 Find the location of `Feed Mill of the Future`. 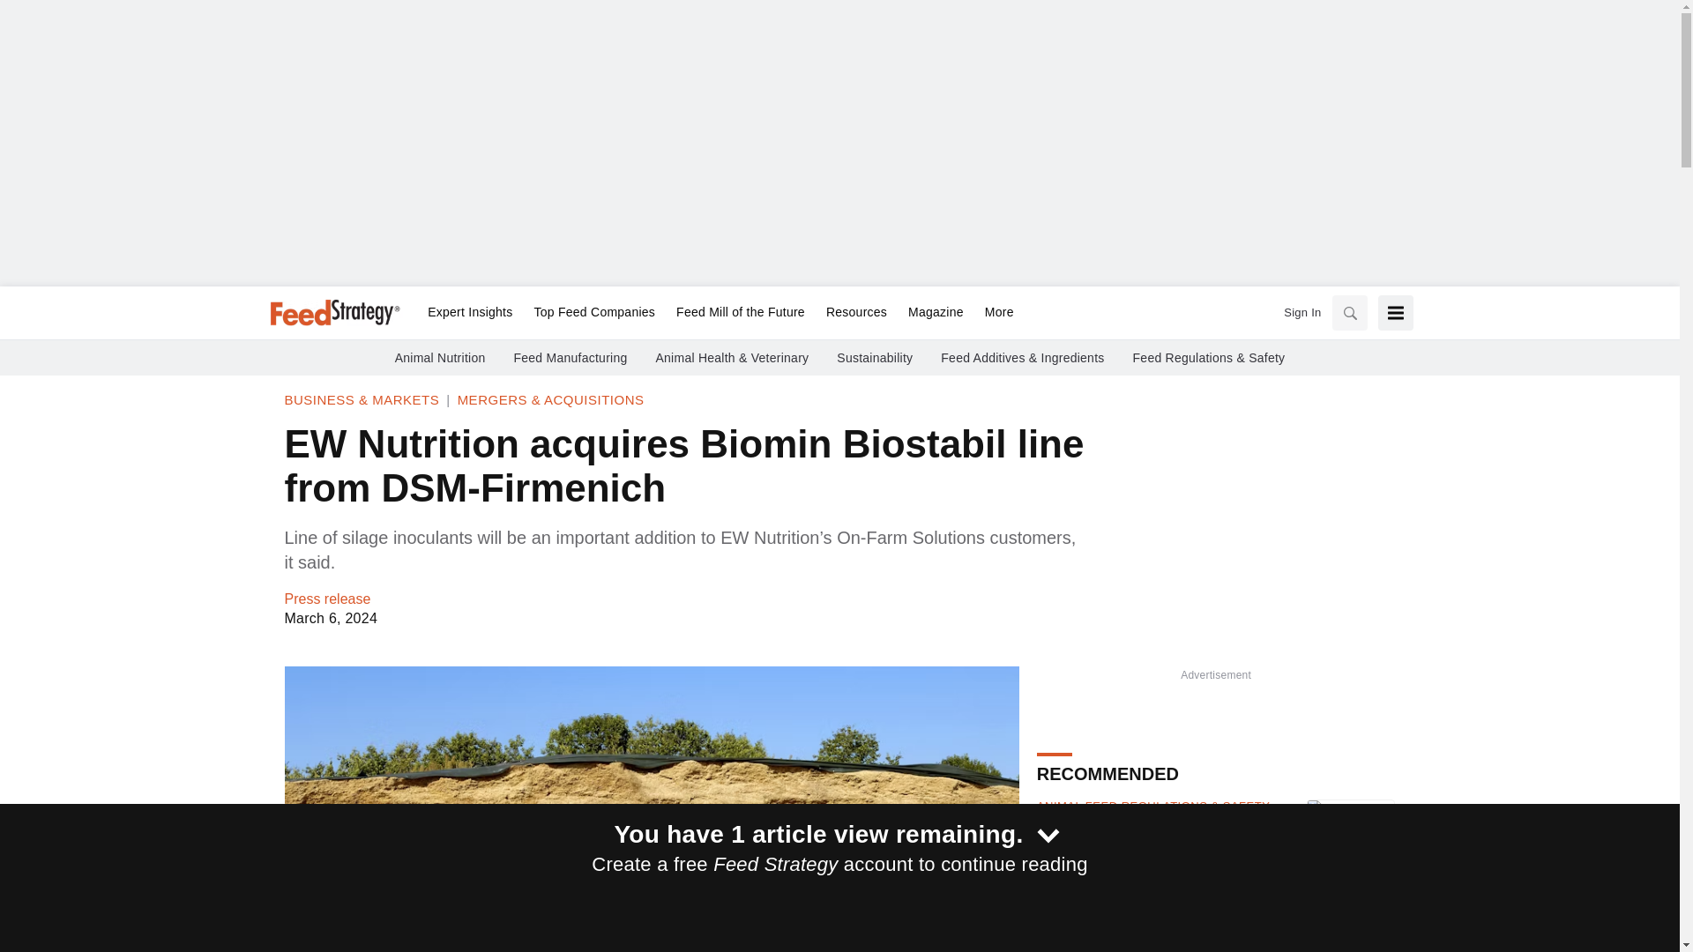

Feed Mill of the Future is located at coordinates (741, 313).